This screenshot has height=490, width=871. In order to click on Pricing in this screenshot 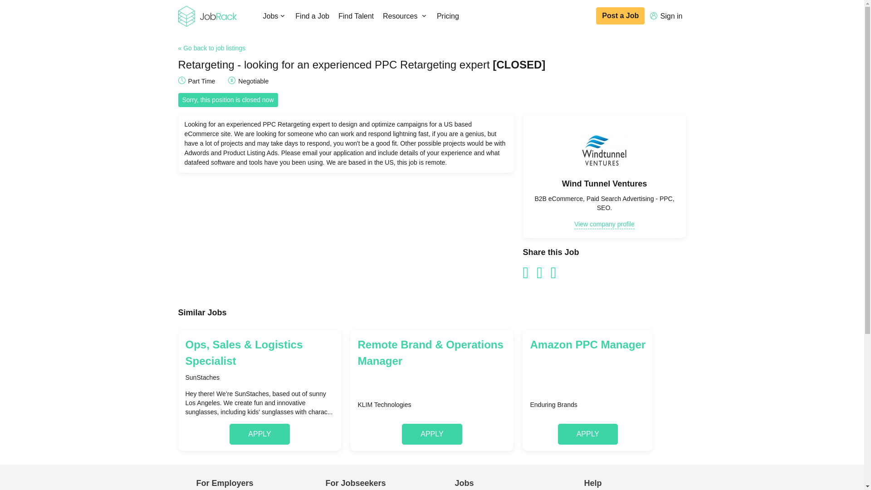, I will do `click(447, 16)`.